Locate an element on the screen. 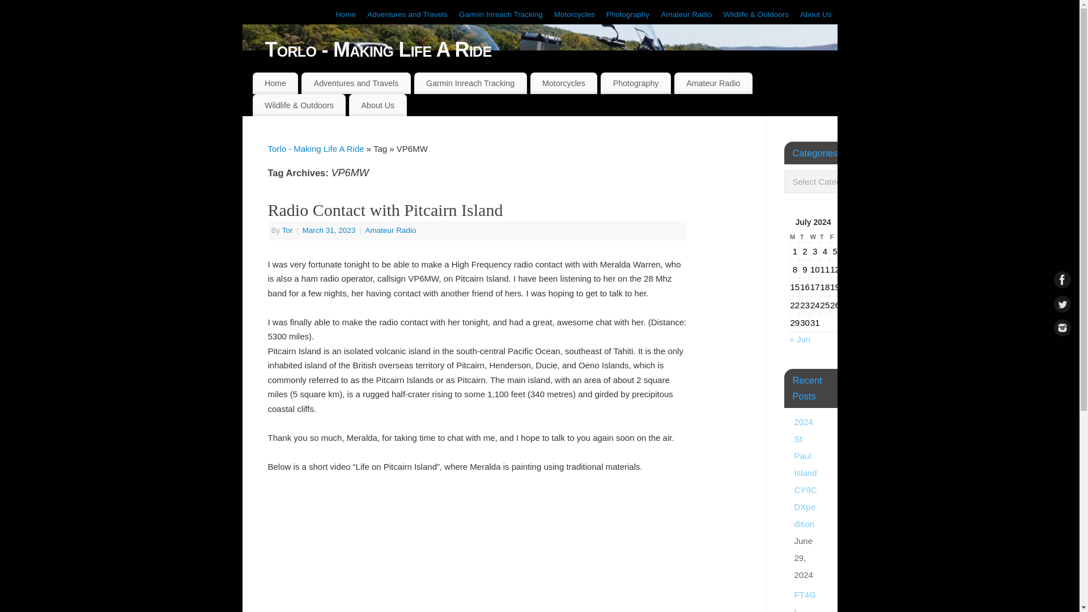  YouTube player is located at coordinates (477, 550).